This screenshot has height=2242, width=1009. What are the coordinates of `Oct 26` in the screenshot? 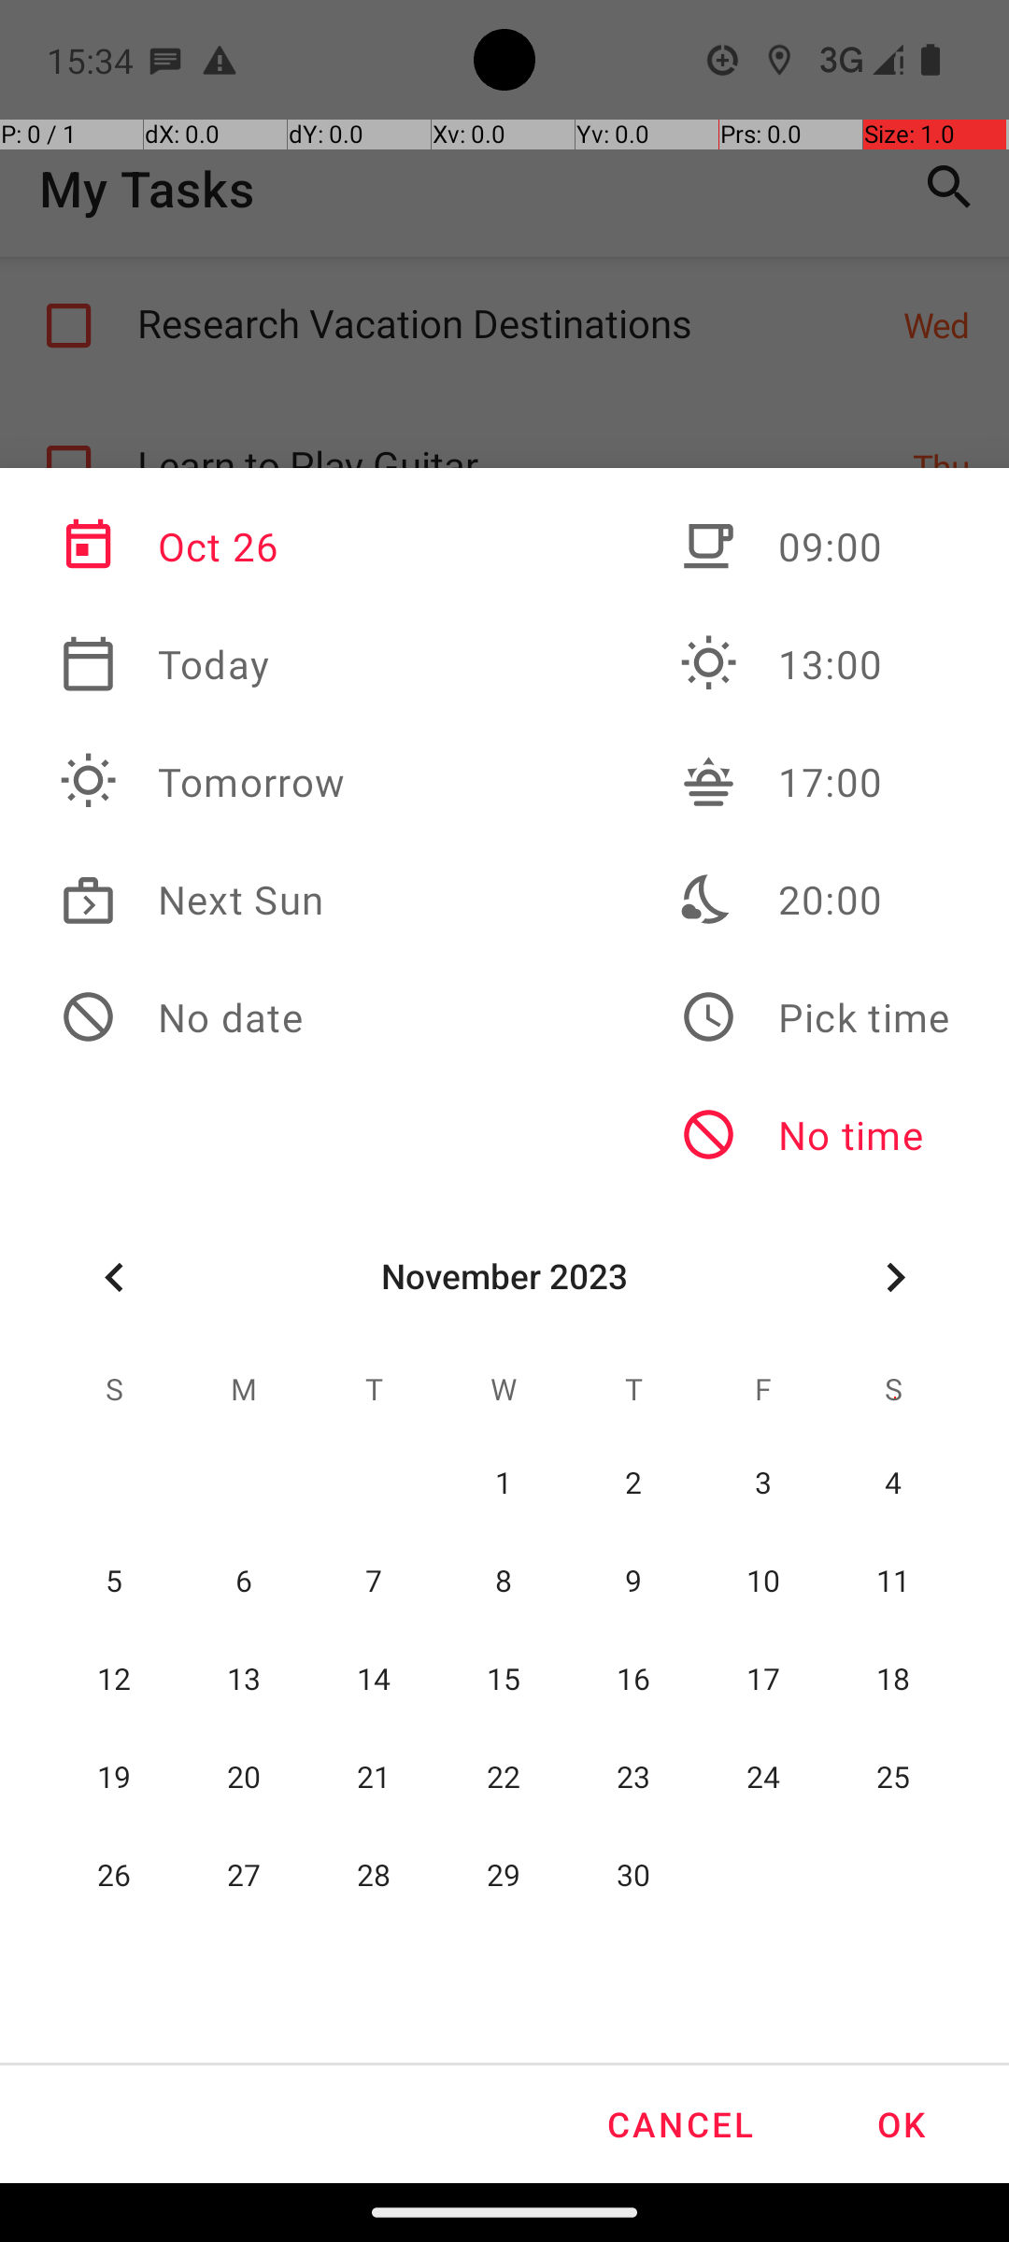 It's located at (203, 546).